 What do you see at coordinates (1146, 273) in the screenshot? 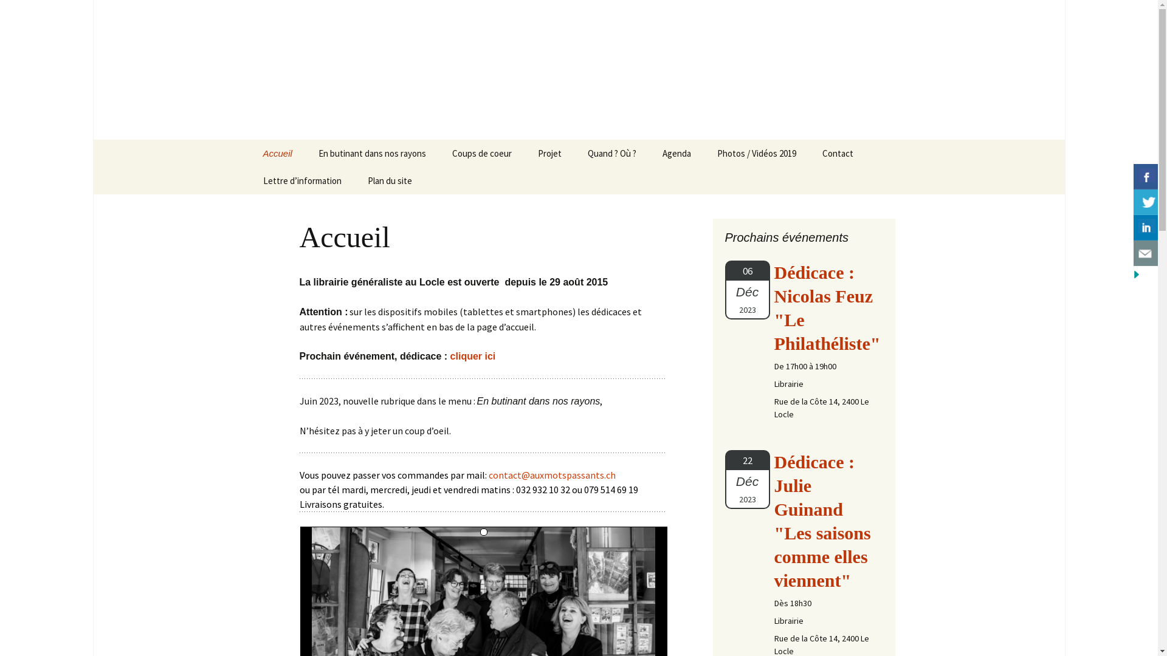
I see `Cacher les boutons` at bounding box center [1146, 273].